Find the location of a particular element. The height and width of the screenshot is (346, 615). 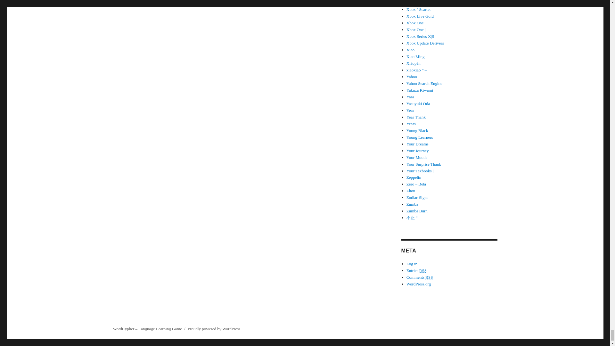

Really Simple Syndication is located at coordinates (423, 271).